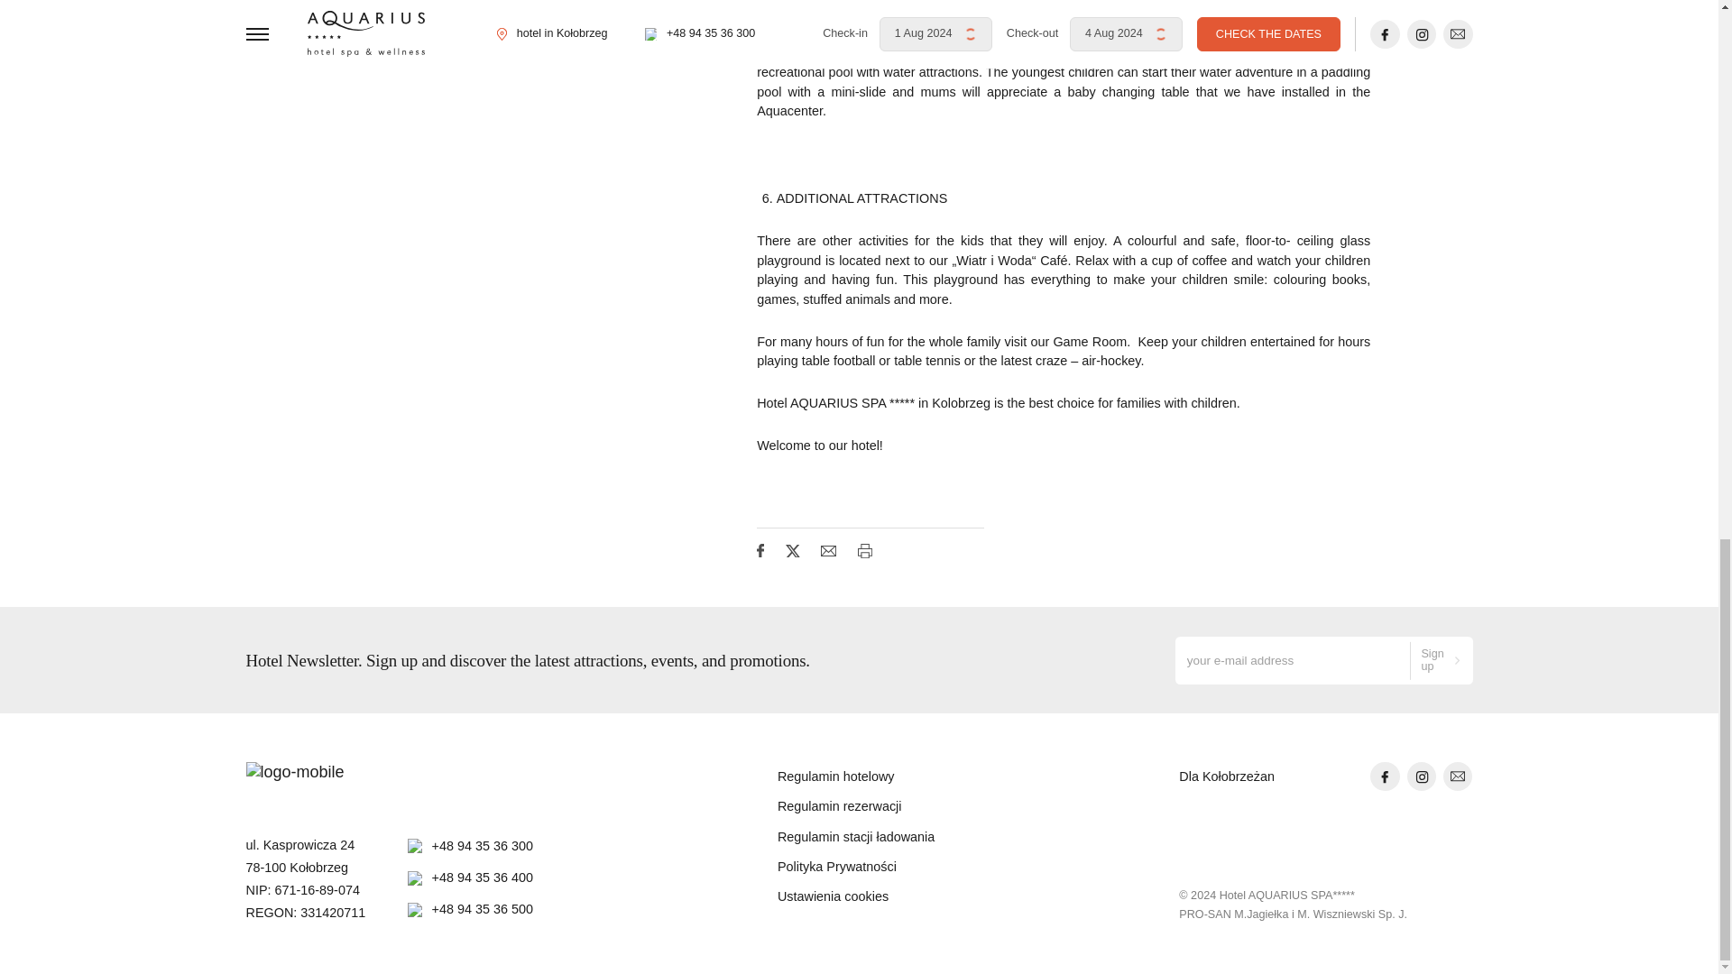 This screenshot has width=1732, height=974. Describe the element at coordinates (856, 777) in the screenshot. I see `Regulamin hotelowy` at that location.